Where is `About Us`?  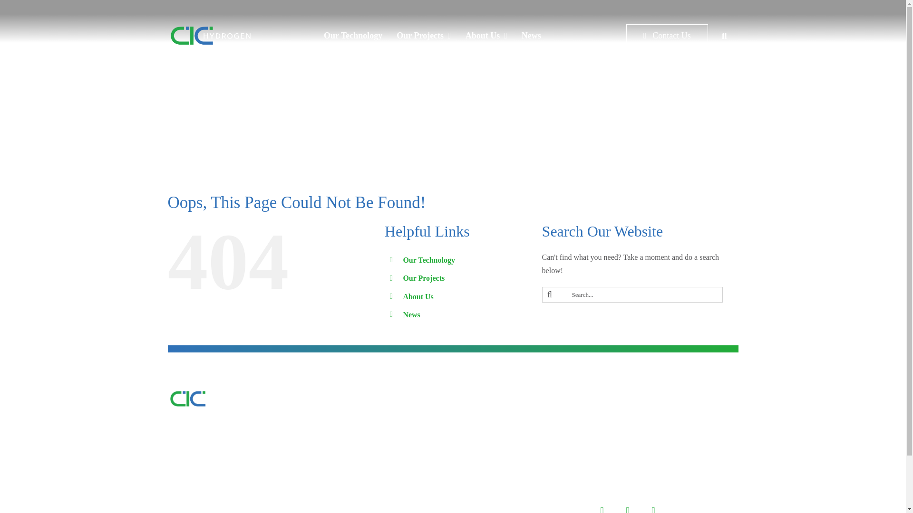 About Us is located at coordinates (486, 35).